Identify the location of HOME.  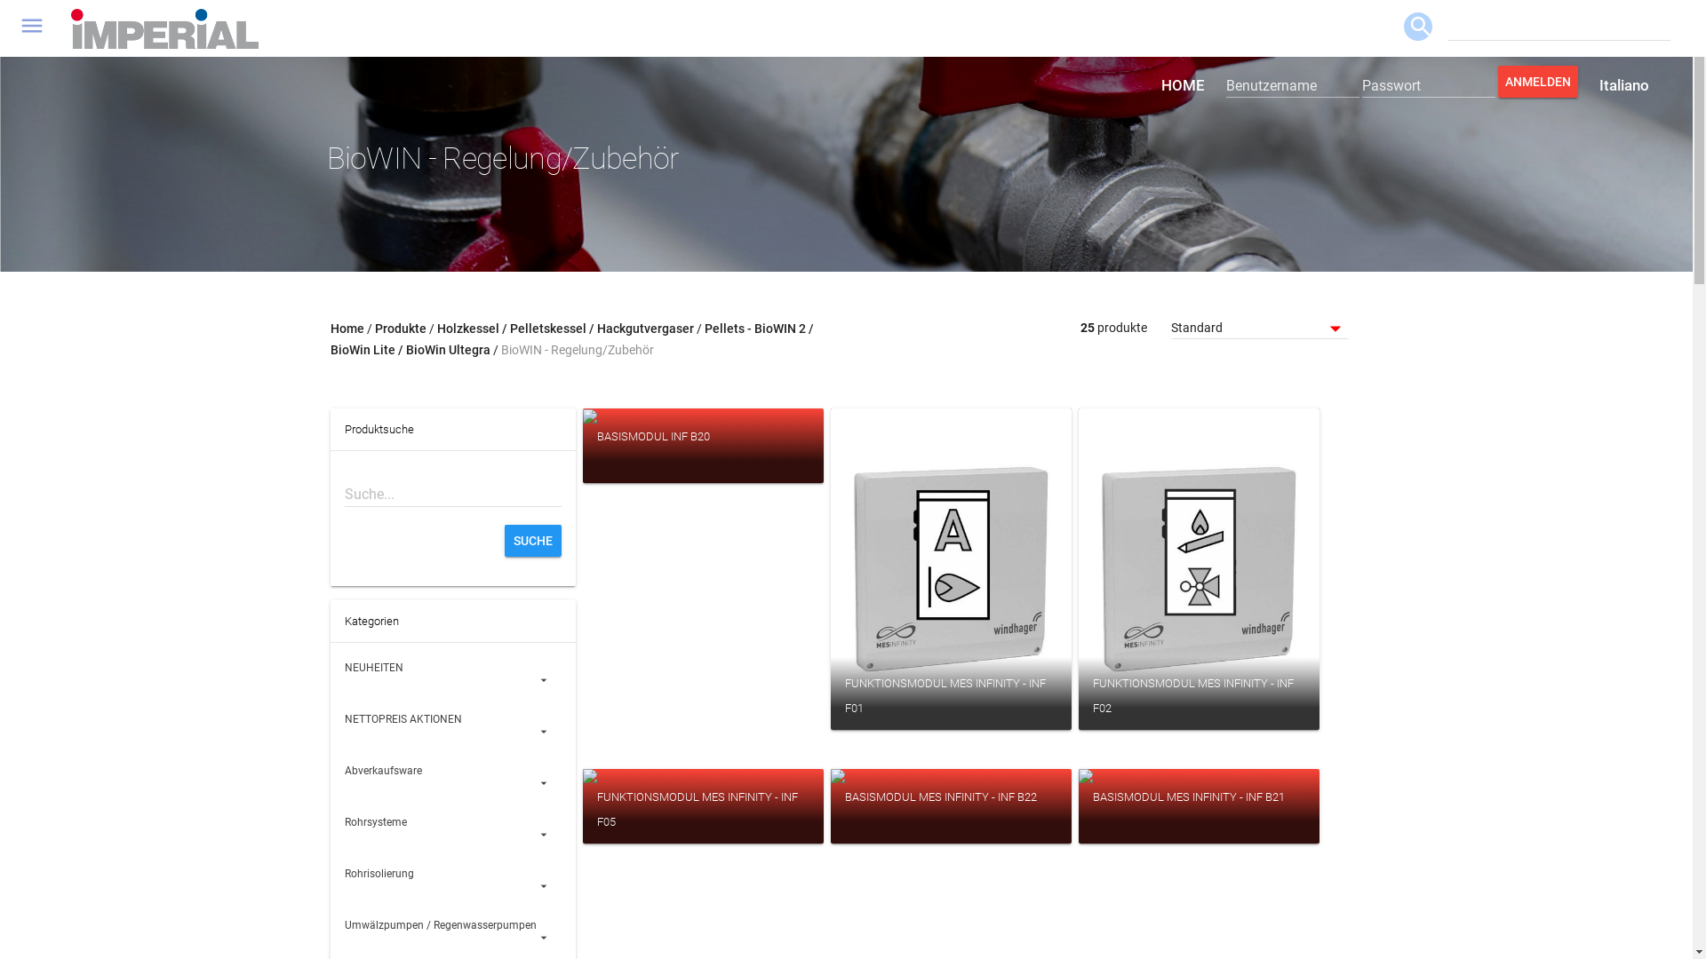
(1184, 85).